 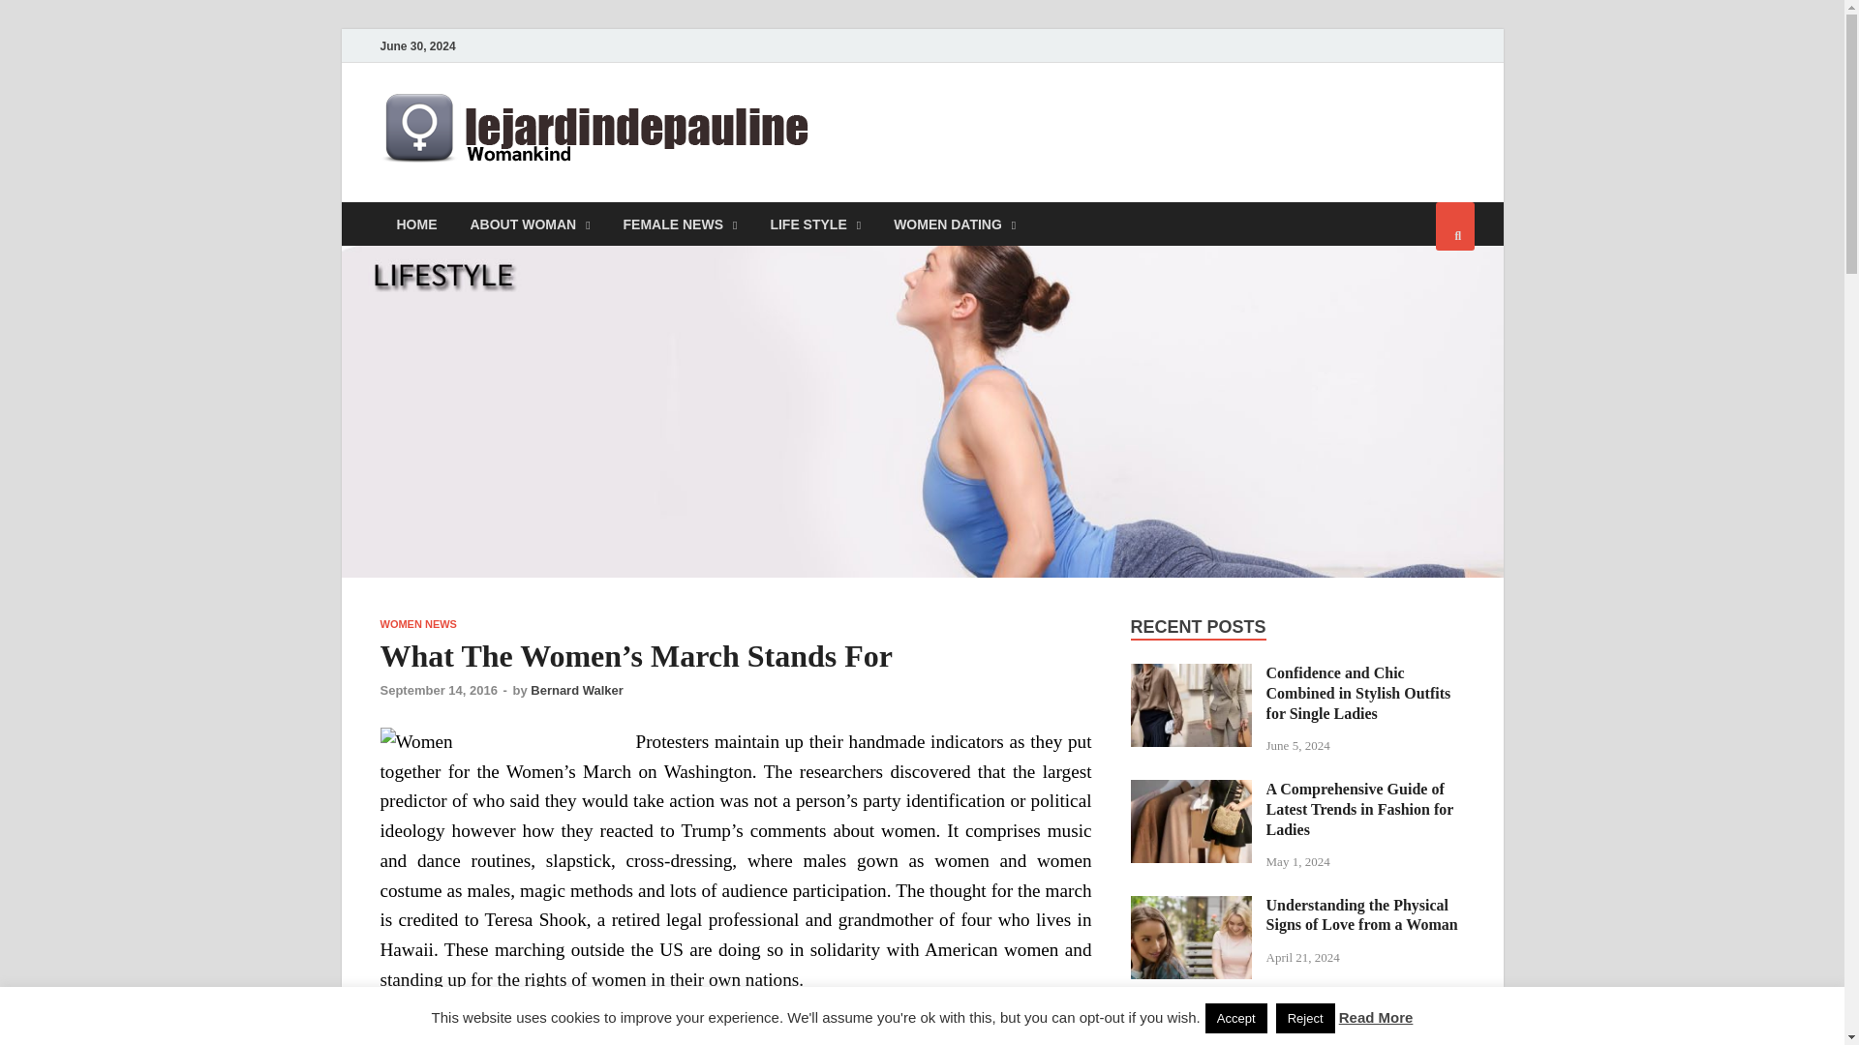 I want to click on ABOUT WOMAN, so click(x=529, y=224).